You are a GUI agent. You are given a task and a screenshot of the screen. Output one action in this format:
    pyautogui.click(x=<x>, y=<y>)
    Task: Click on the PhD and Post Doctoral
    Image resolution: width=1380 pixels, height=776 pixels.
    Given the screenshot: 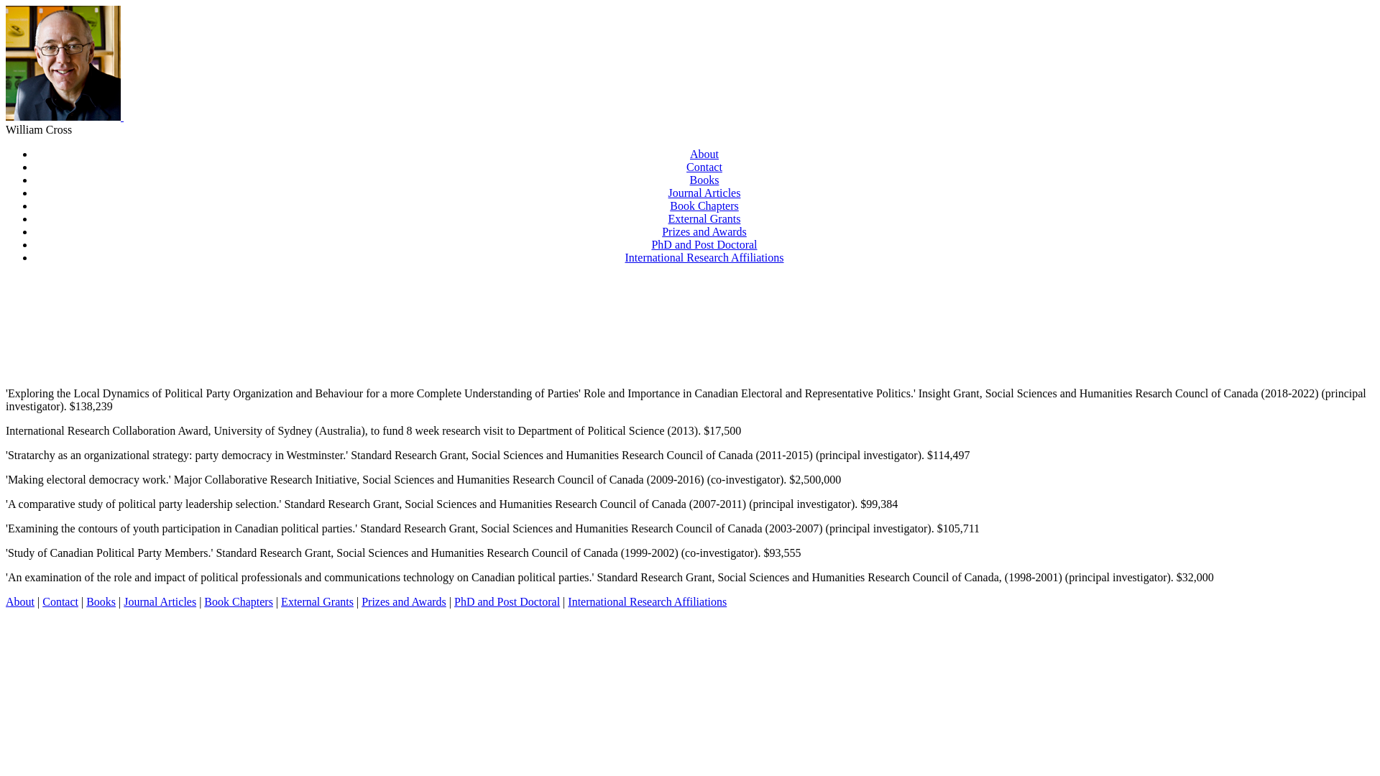 What is the action you would take?
    pyautogui.click(x=704, y=244)
    